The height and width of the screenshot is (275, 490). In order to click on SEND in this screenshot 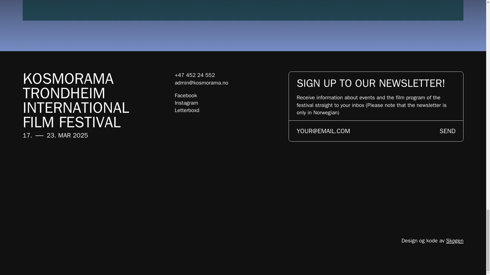, I will do `click(448, 131)`.